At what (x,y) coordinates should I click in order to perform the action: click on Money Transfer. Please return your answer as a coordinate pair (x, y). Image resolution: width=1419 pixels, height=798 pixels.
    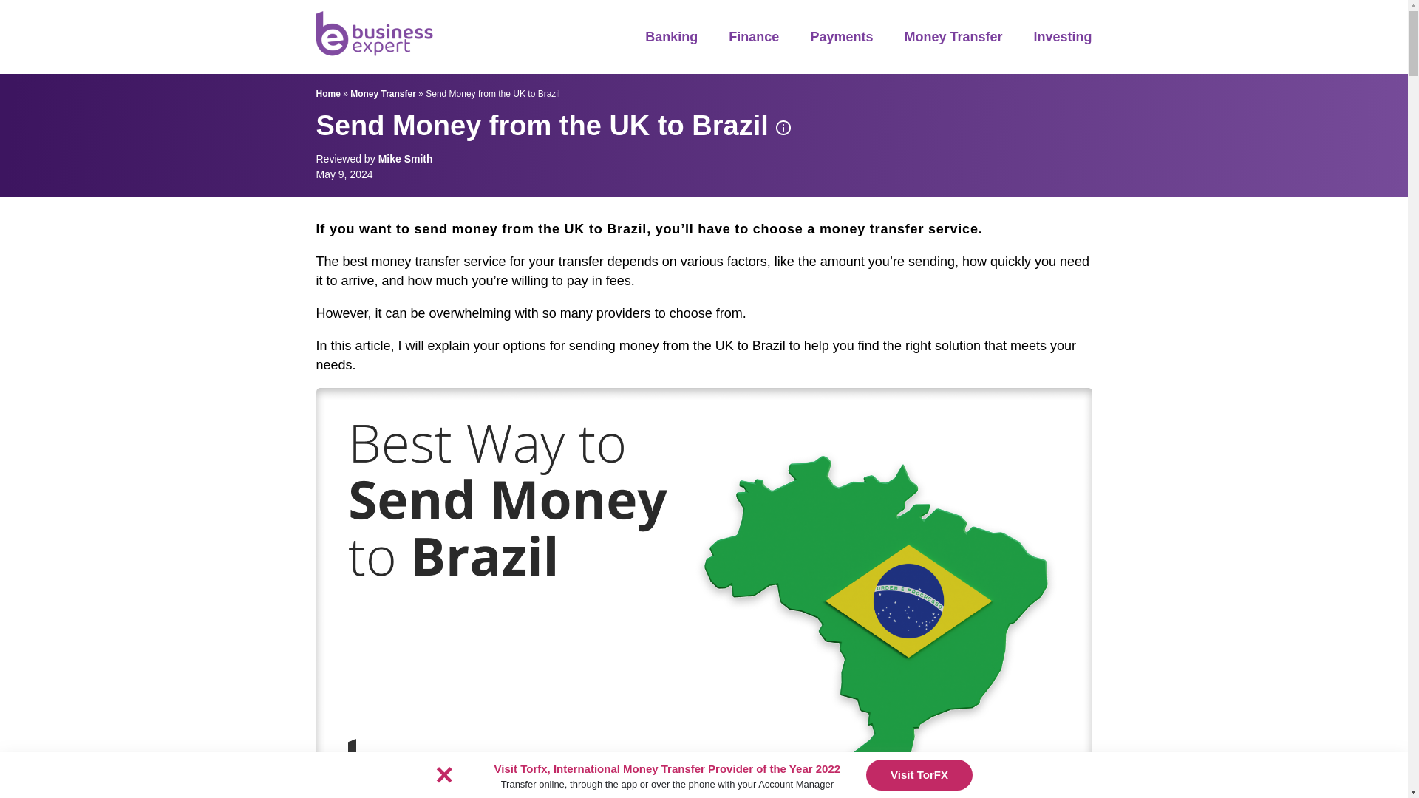
    Looking at the image, I should click on (953, 37).